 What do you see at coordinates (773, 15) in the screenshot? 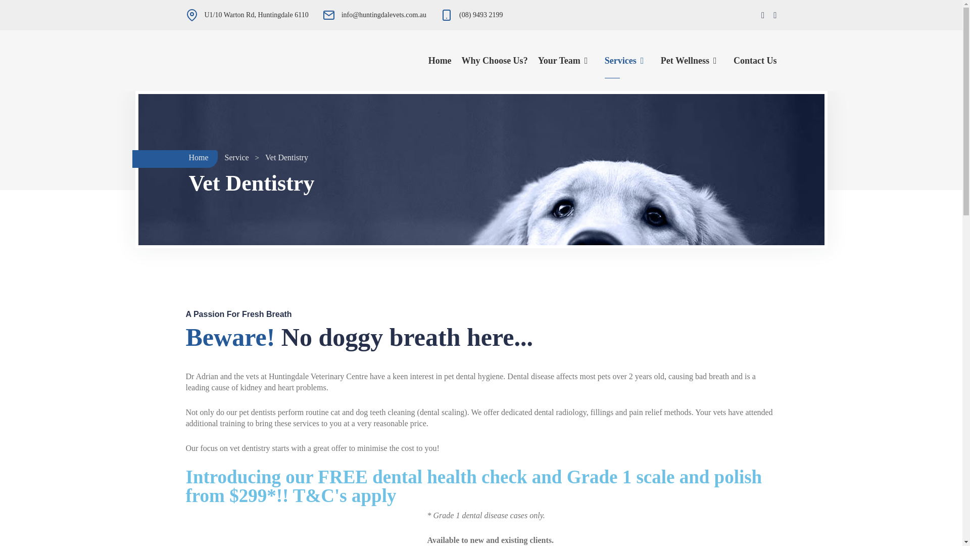
I see `Instagram` at bounding box center [773, 15].